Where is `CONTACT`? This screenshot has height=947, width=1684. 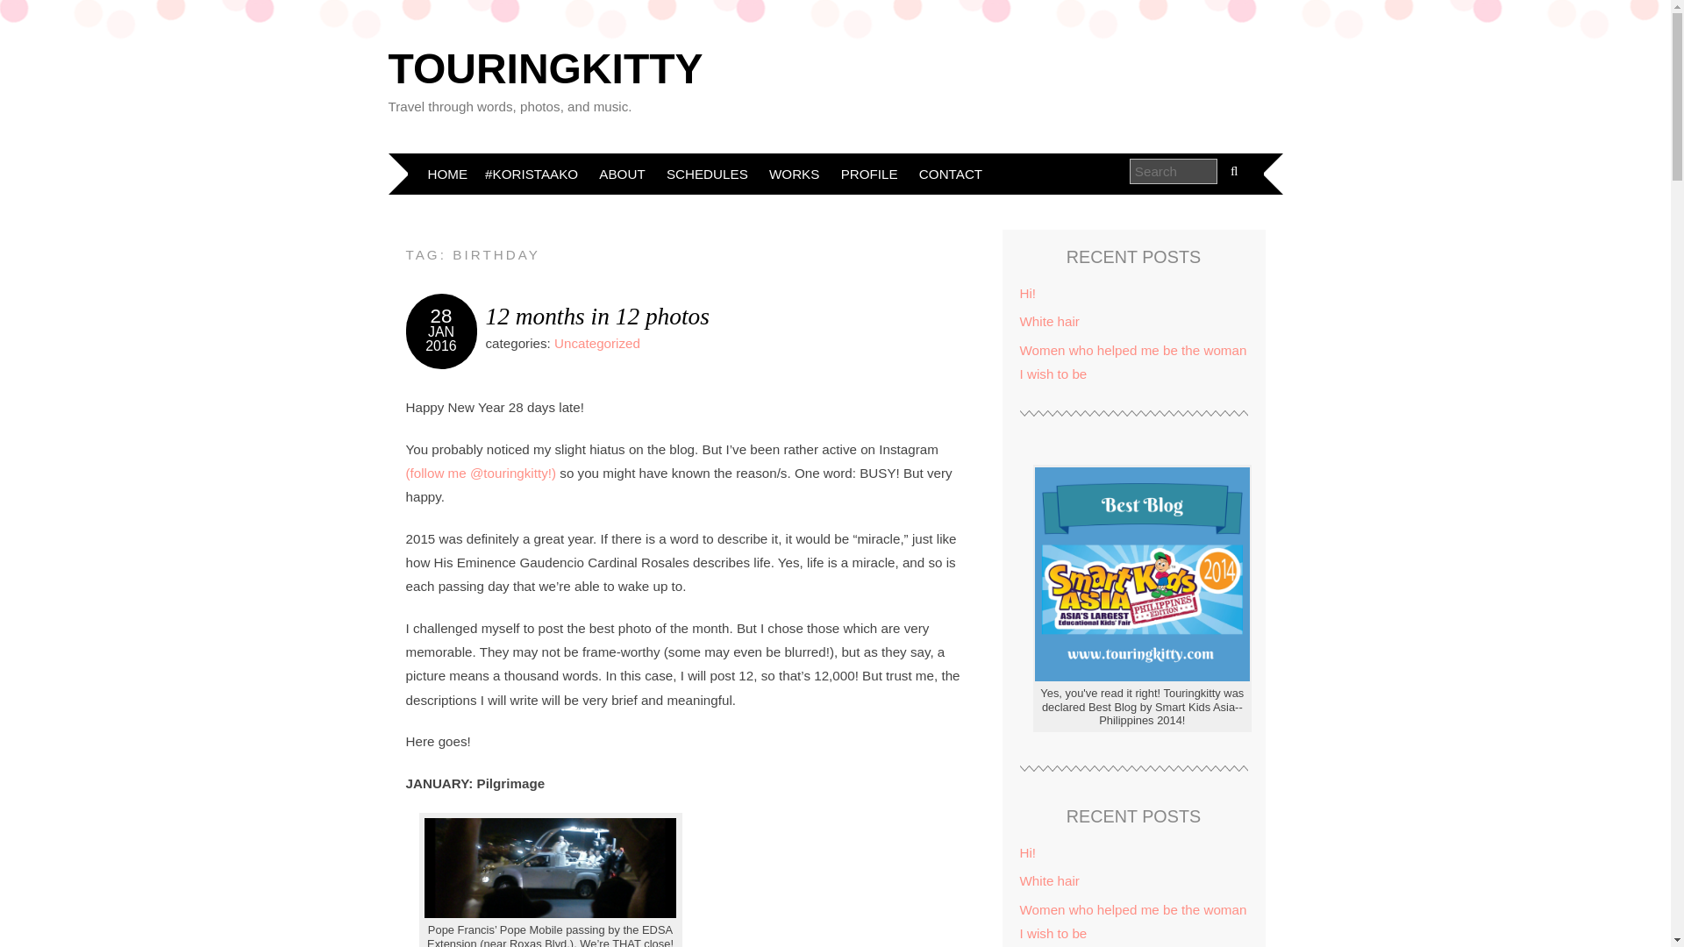 CONTACT is located at coordinates (596, 343).